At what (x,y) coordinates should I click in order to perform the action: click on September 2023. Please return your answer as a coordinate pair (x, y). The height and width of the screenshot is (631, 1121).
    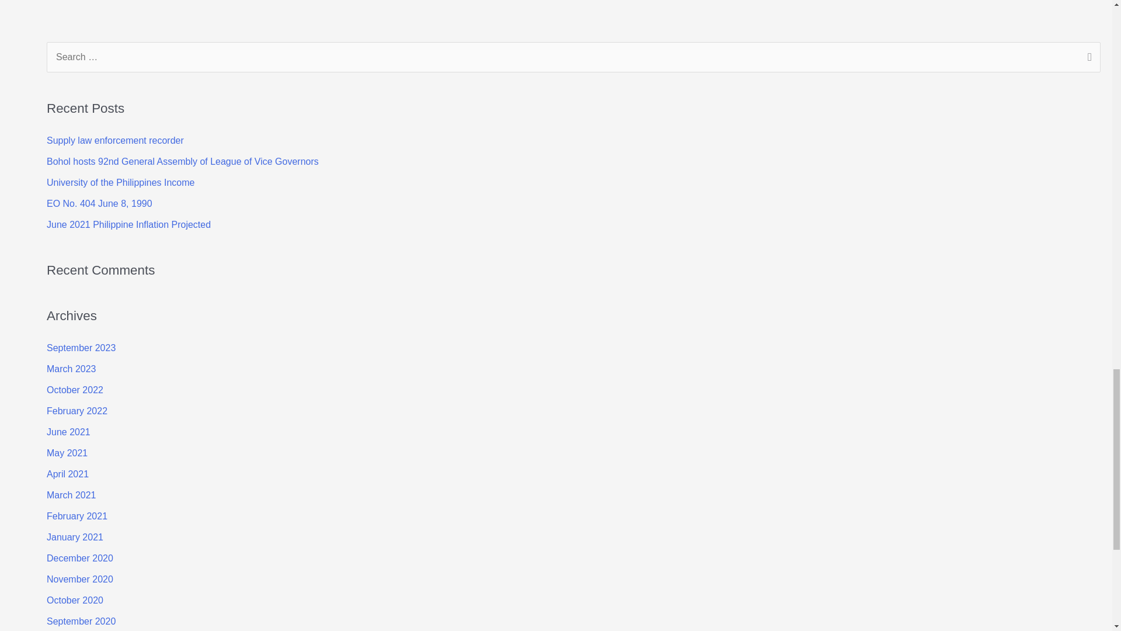
    Looking at the image, I should click on (81, 348).